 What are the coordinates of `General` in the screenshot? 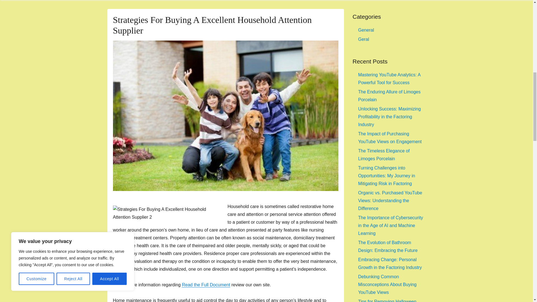 It's located at (366, 30).